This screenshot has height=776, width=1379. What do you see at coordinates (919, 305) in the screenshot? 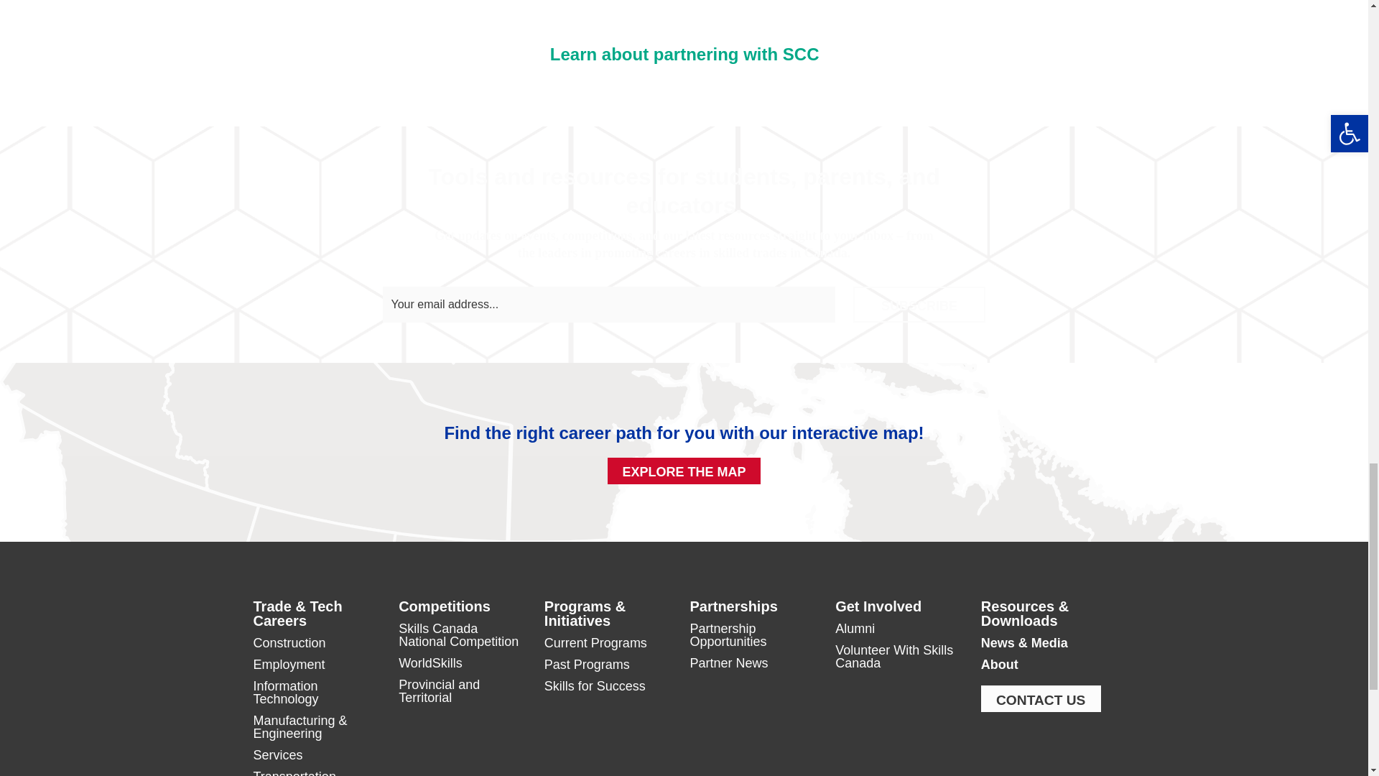
I see `SUBSCRIBE` at bounding box center [919, 305].